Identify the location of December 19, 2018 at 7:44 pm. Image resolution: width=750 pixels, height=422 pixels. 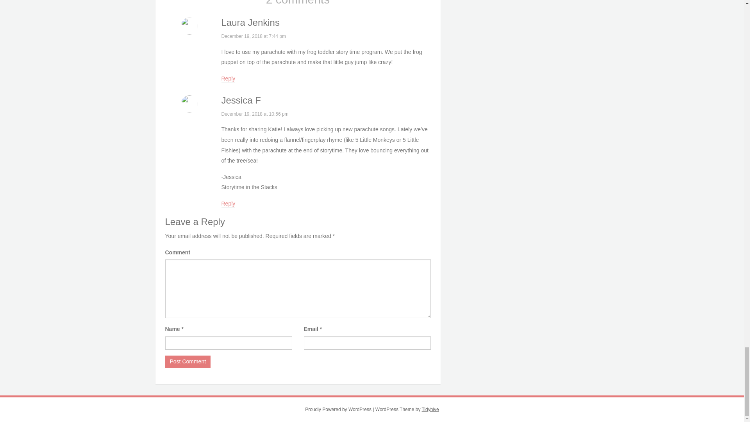
(253, 36).